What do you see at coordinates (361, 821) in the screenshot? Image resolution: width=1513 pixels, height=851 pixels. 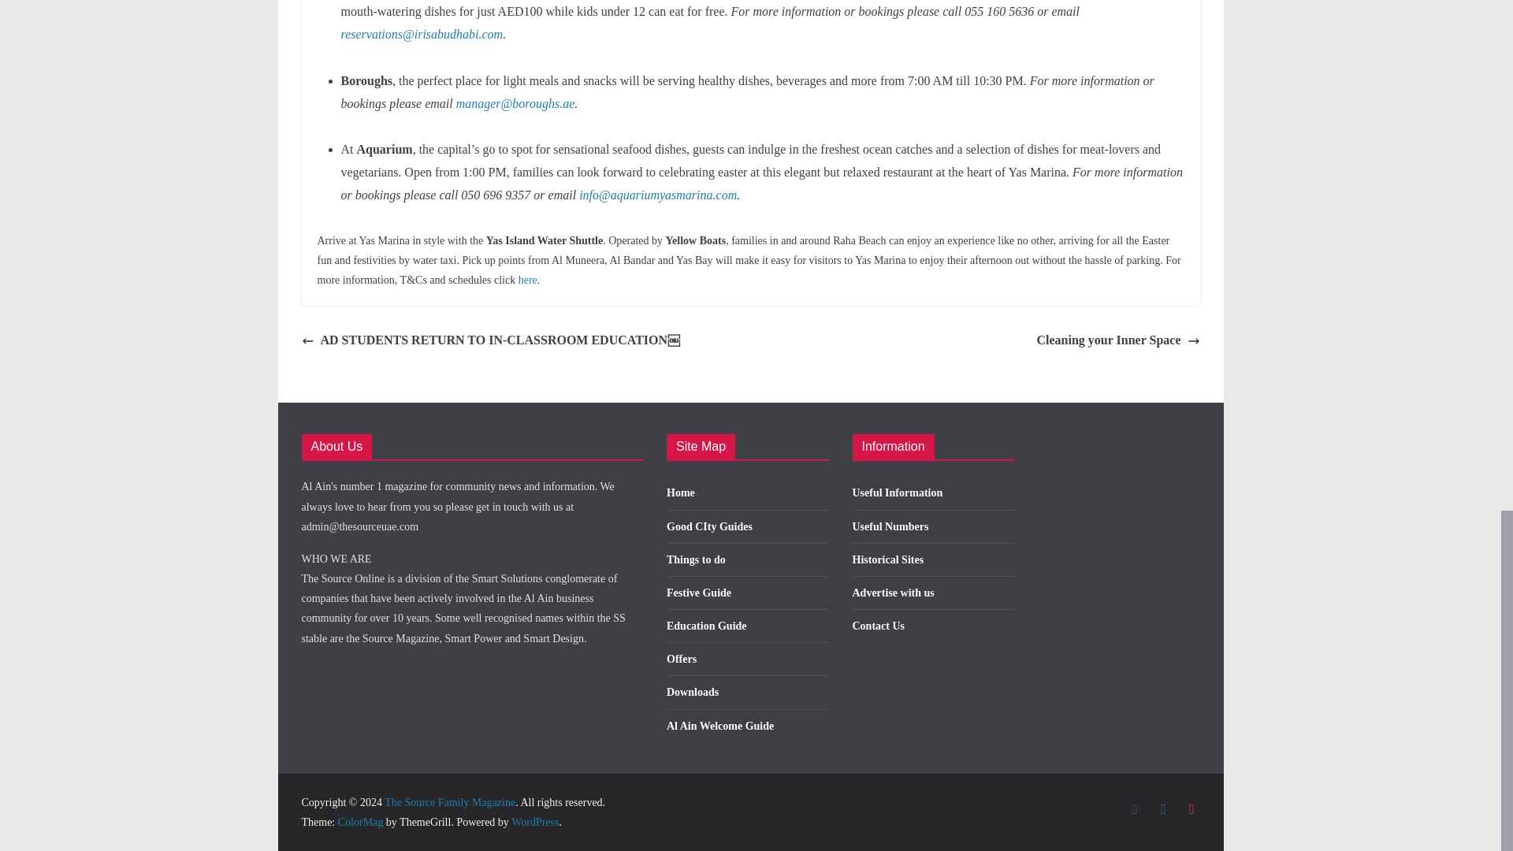 I see `ColorMag` at bounding box center [361, 821].